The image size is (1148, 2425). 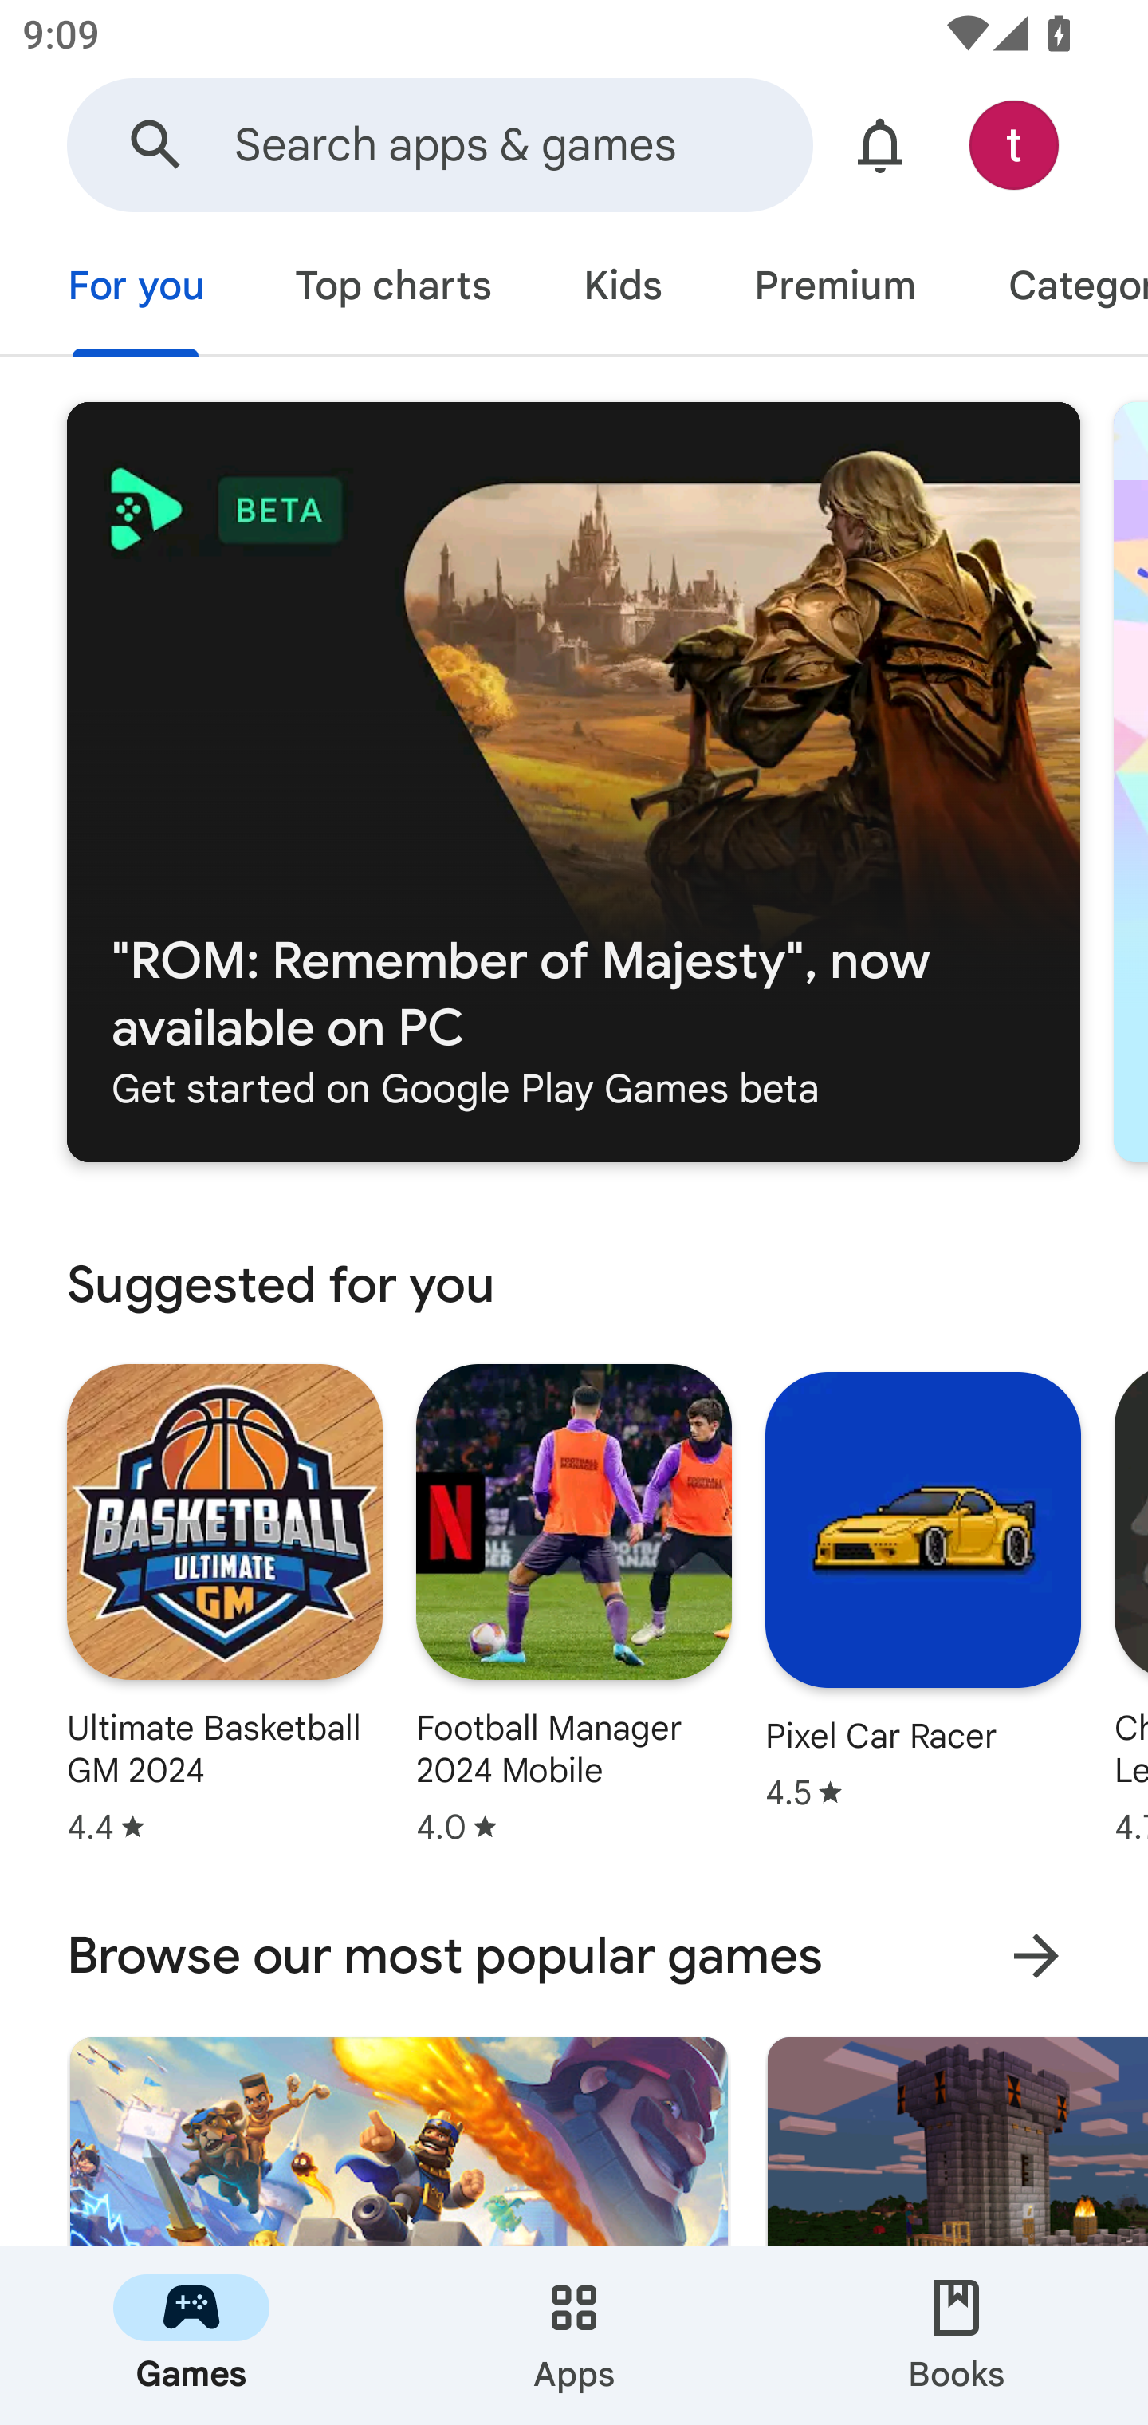 I want to click on Pixel Car Racer
Star rating: 4.5
, so click(x=922, y=1591).